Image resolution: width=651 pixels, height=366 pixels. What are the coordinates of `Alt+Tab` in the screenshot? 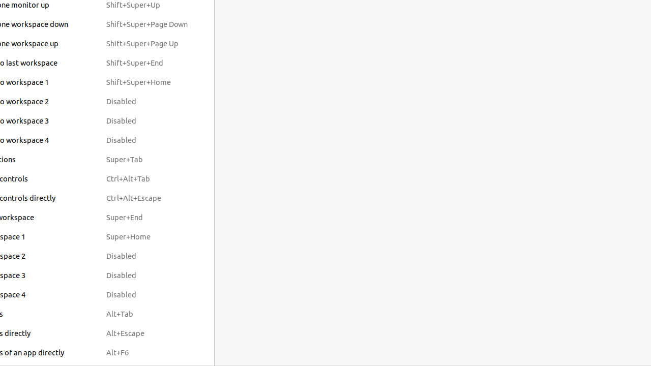 It's located at (147, 314).